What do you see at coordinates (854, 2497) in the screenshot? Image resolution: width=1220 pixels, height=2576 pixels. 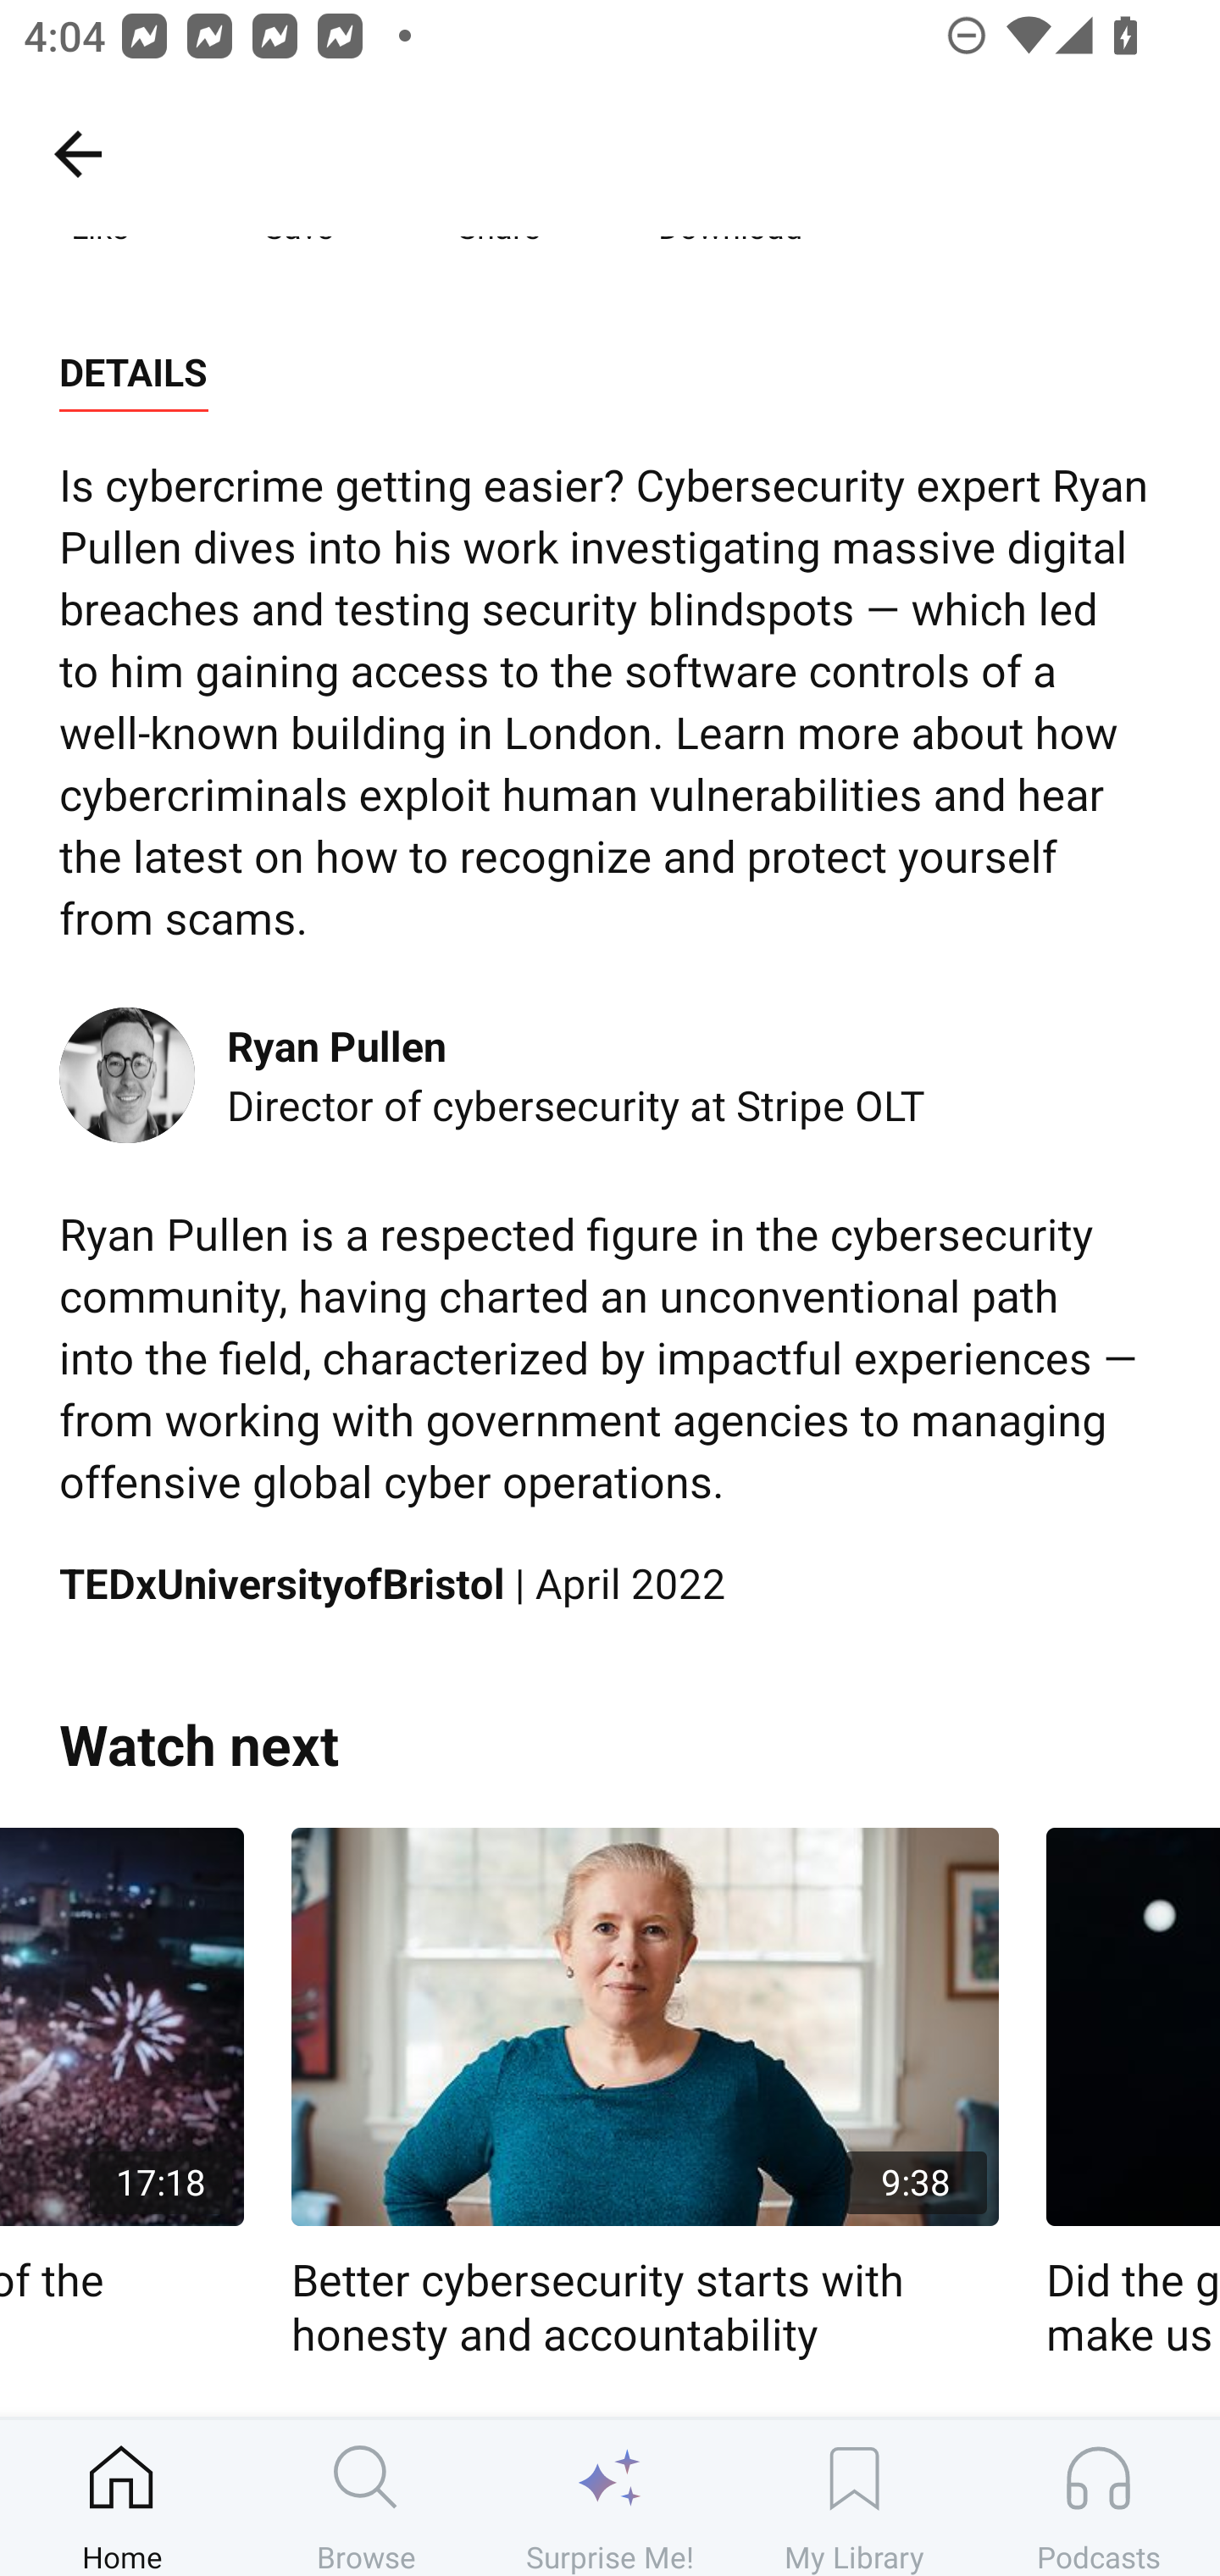 I see `My Library` at bounding box center [854, 2497].